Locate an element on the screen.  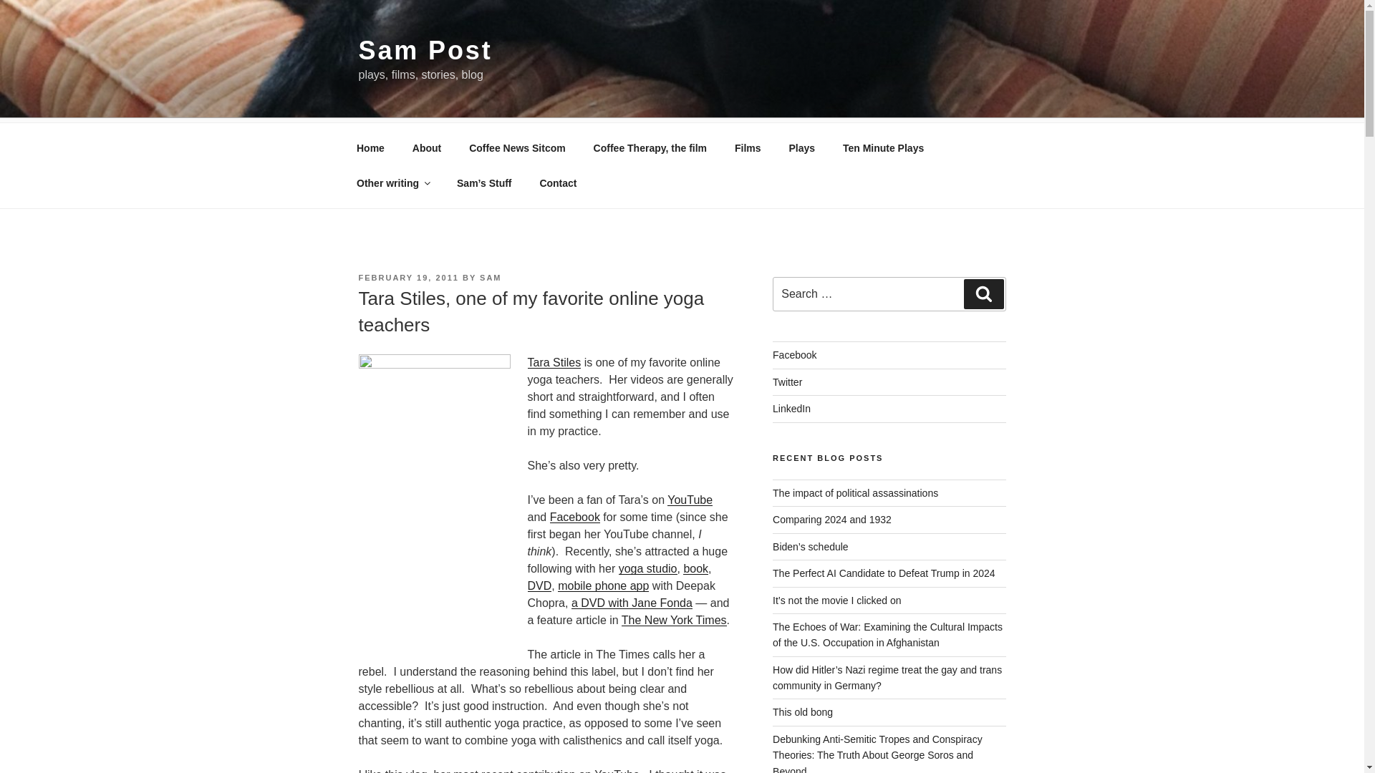
The New York Times is located at coordinates (674, 620).